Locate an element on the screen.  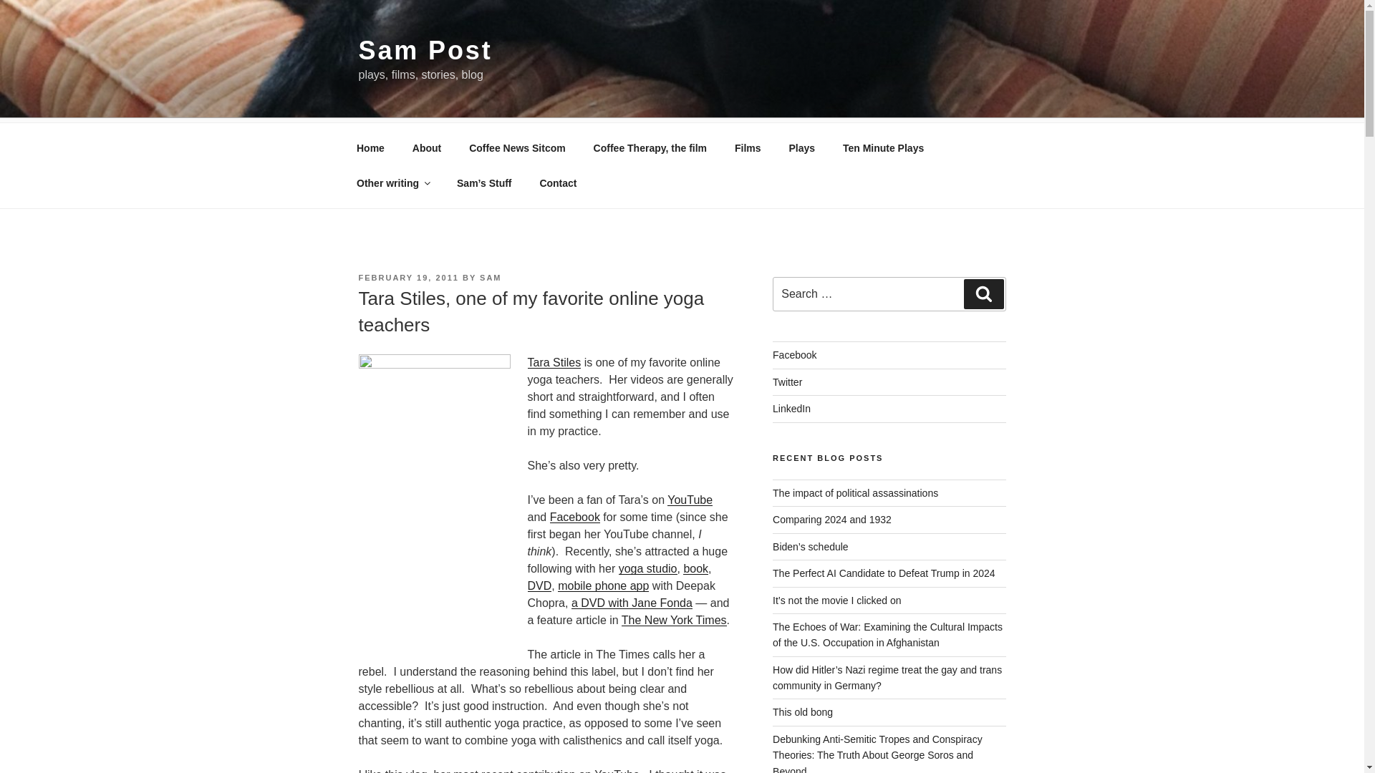
The New York Times is located at coordinates (674, 620).